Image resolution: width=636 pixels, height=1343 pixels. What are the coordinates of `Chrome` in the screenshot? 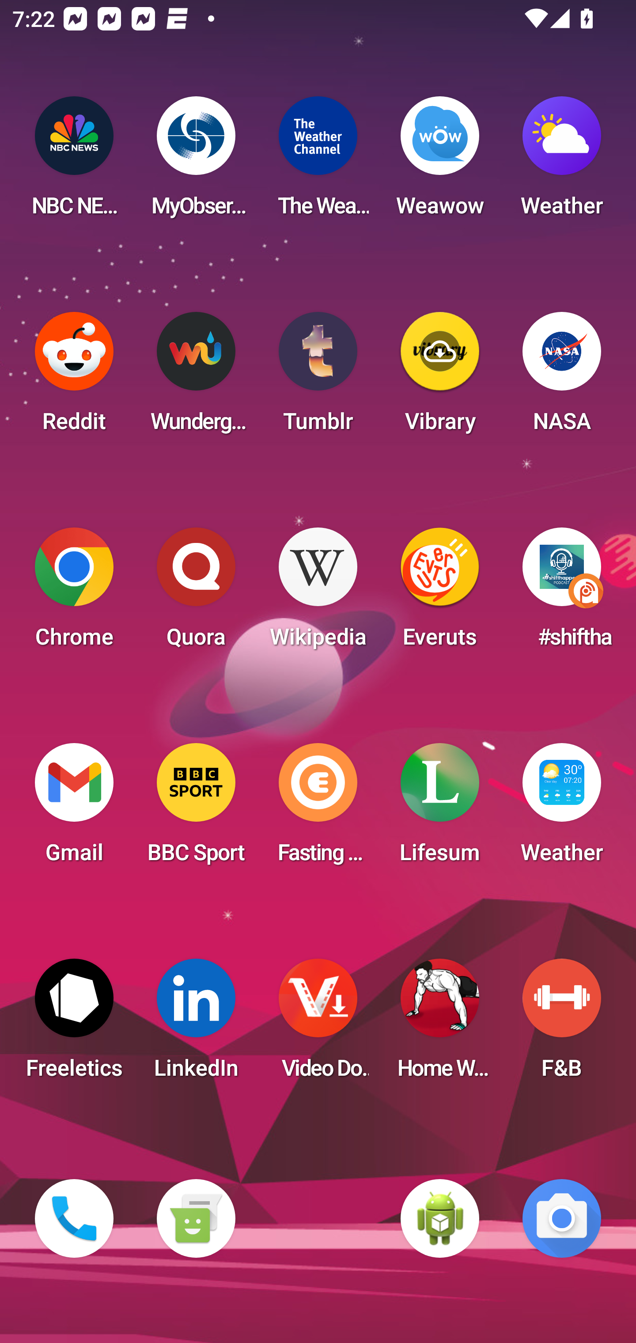 It's located at (74, 593).